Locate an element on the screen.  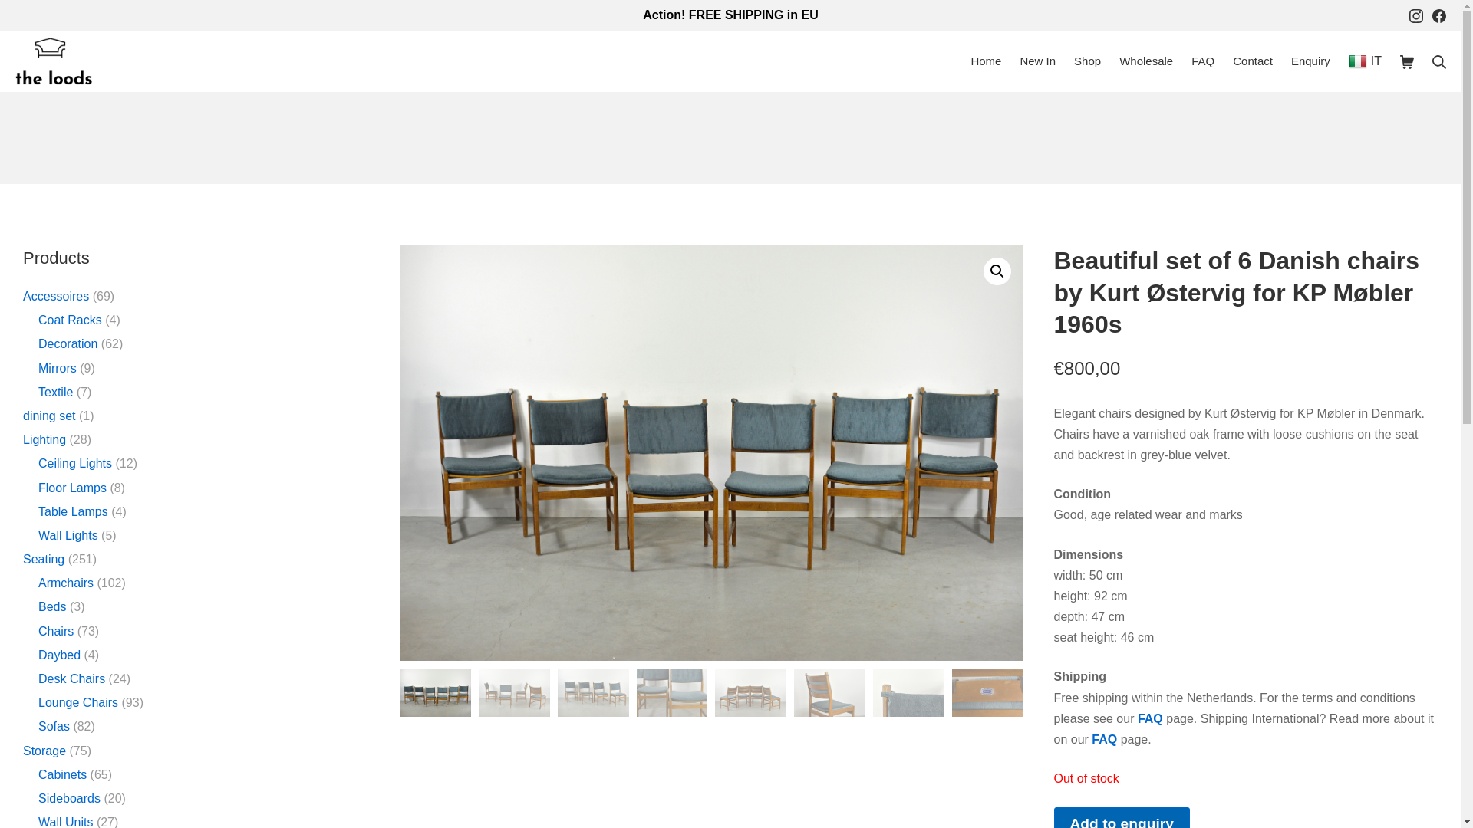
Instagram icon is located at coordinates (1416, 15).